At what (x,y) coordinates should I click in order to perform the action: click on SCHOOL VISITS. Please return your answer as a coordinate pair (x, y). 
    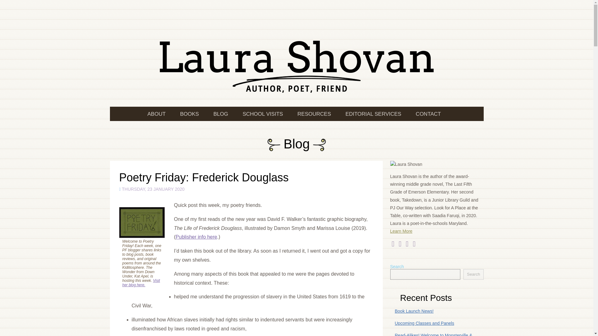
    Looking at the image, I should click on (262, 114).